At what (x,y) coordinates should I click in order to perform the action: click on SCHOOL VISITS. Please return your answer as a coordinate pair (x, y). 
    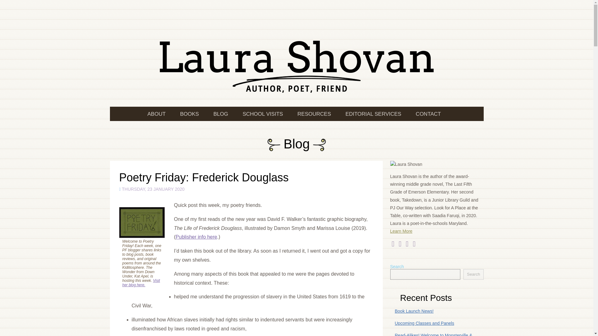
    Looking at the image, I should click on (262, 114).